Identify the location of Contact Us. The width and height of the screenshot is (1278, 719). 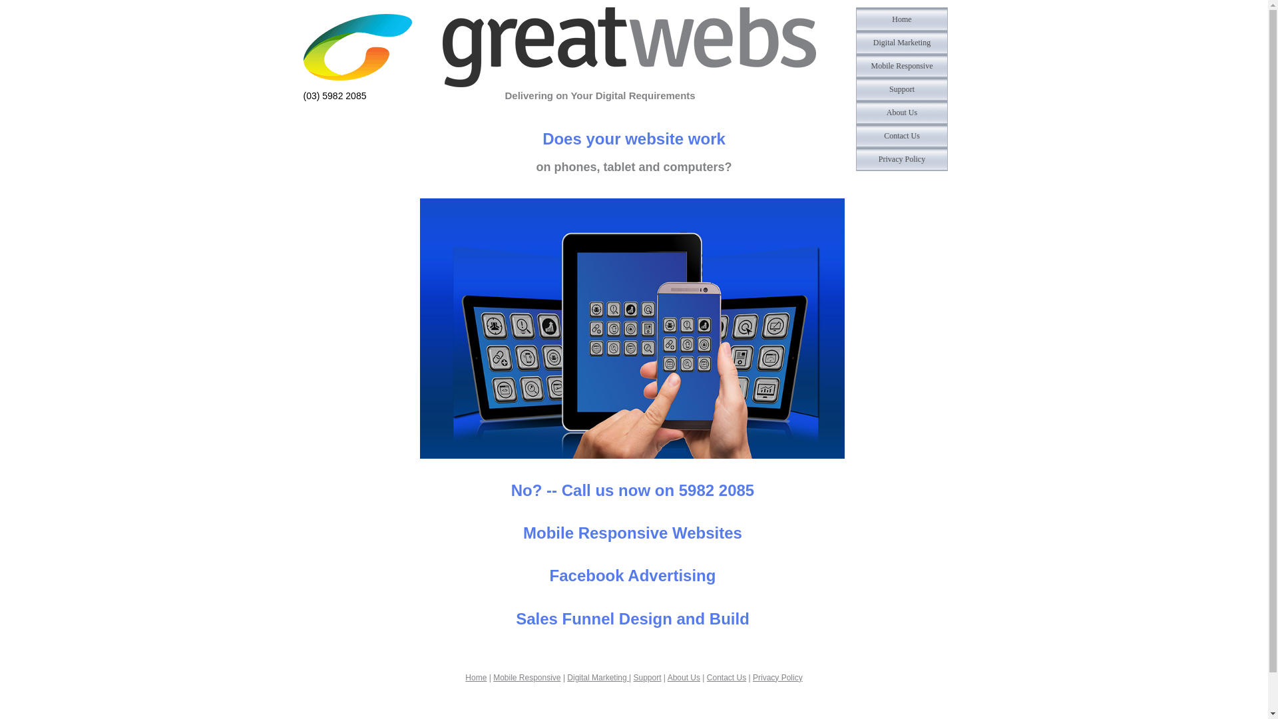
(902, 136).